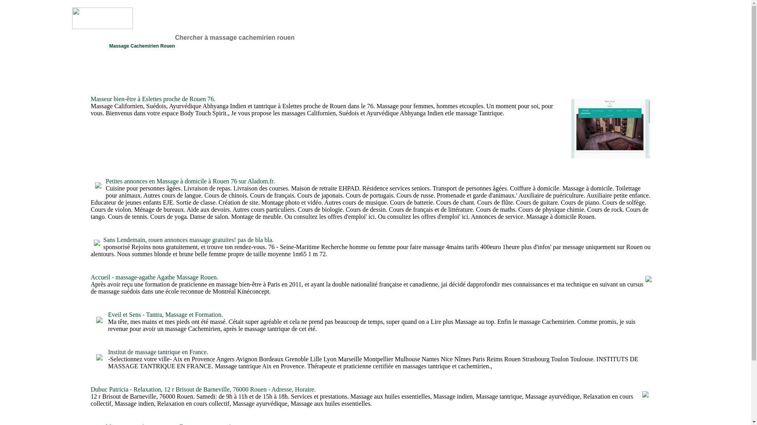  What do you see at coordinates (48, 116) in the screenshot?
I see `petites annonces amoureuses` at bounding box center [48, 116].